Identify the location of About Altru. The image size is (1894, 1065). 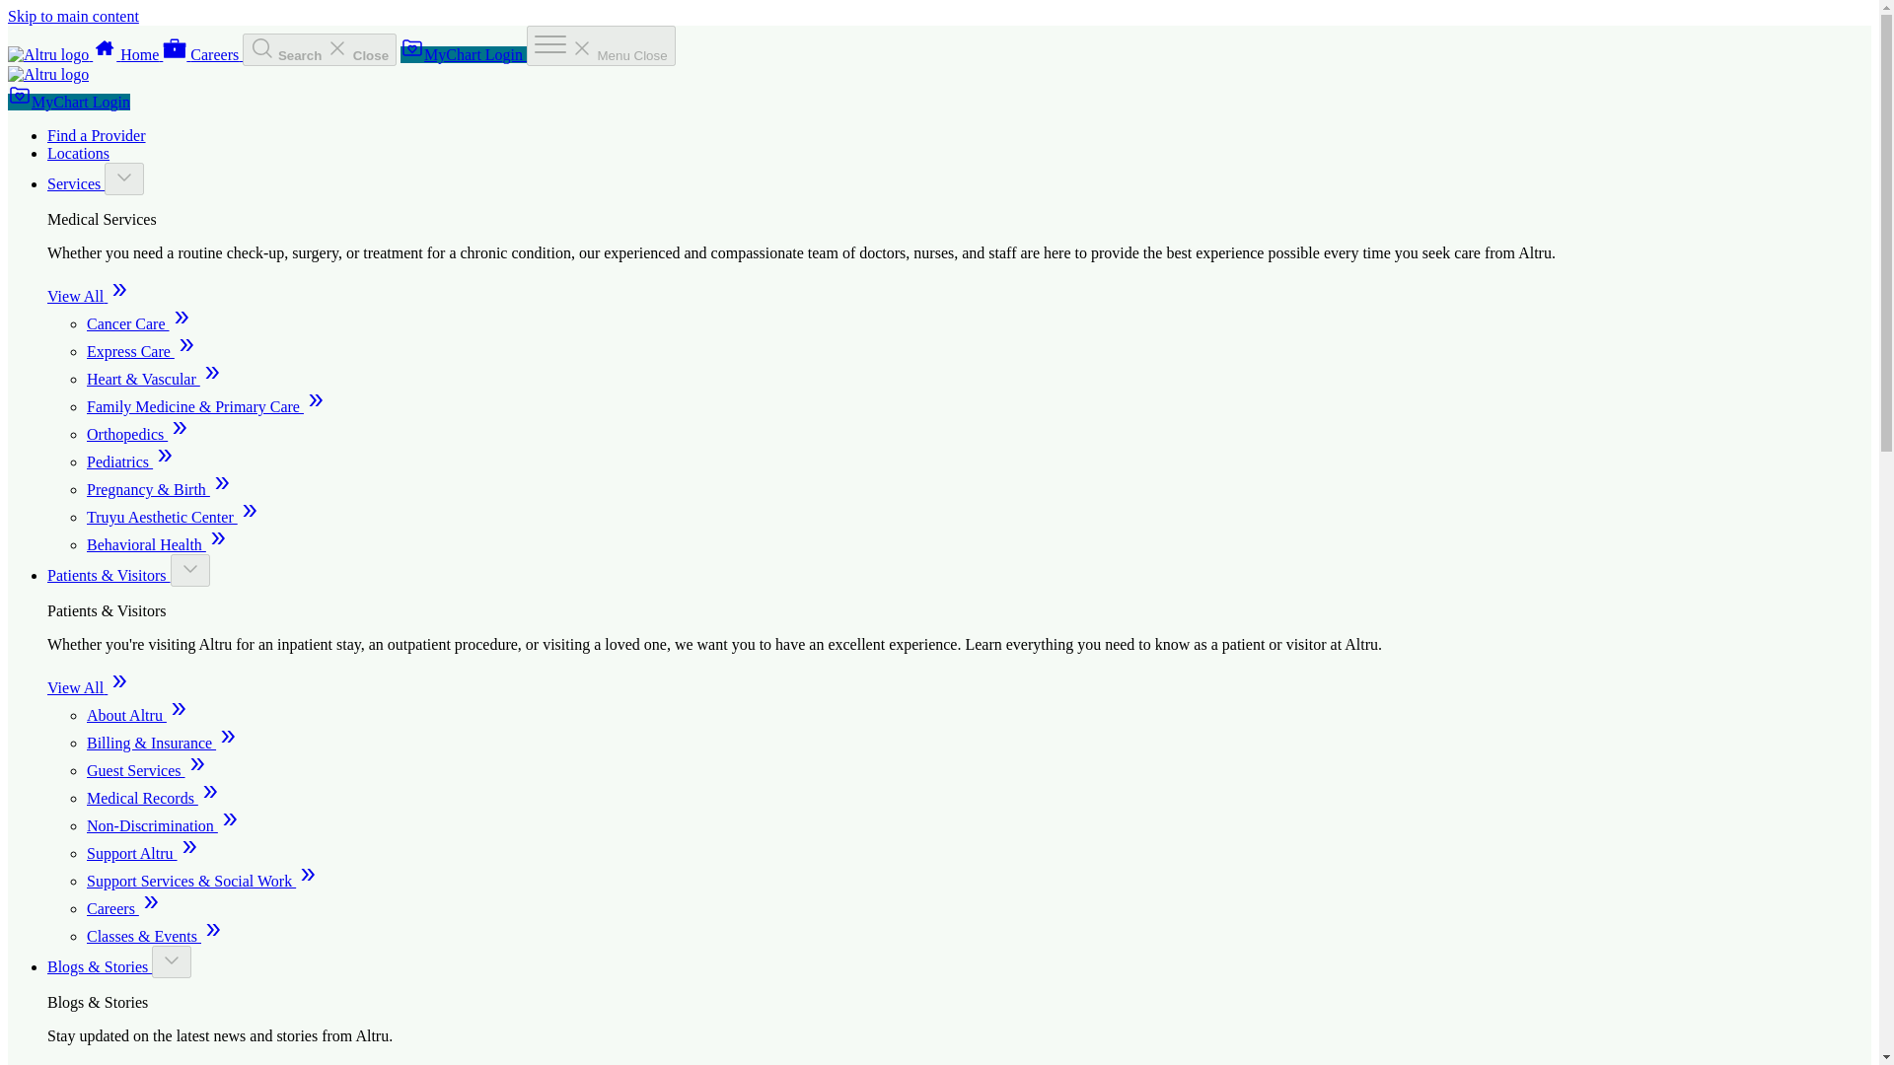
(138, 716).